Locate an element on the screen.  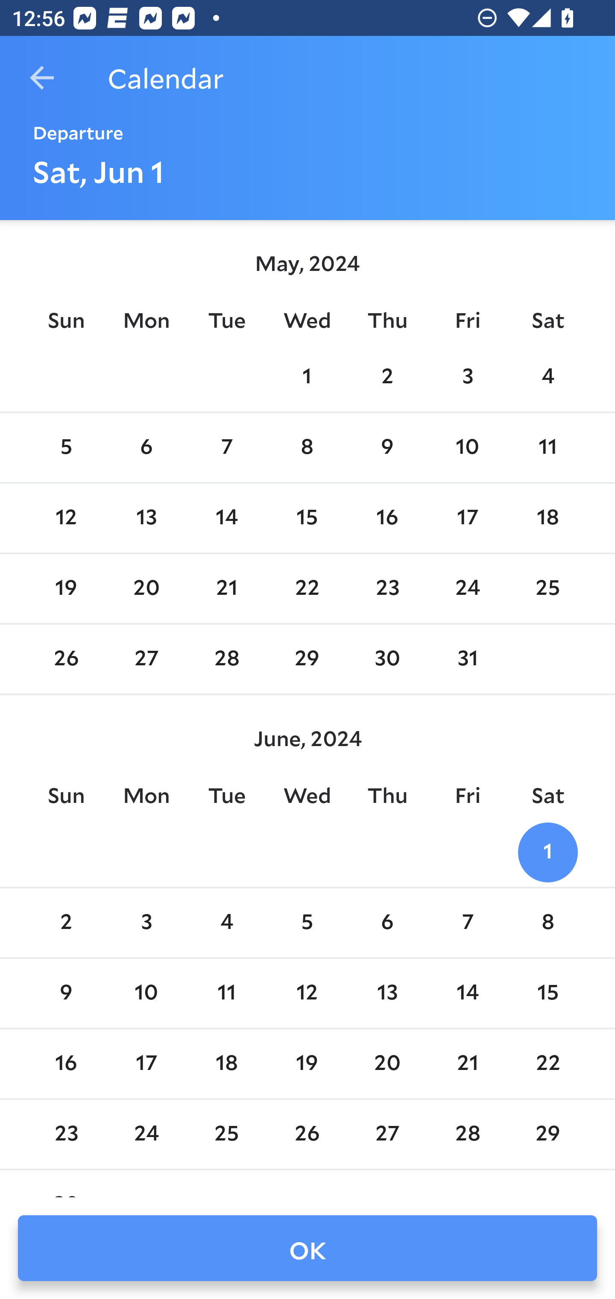
4 is located at coordinates (226, 923).